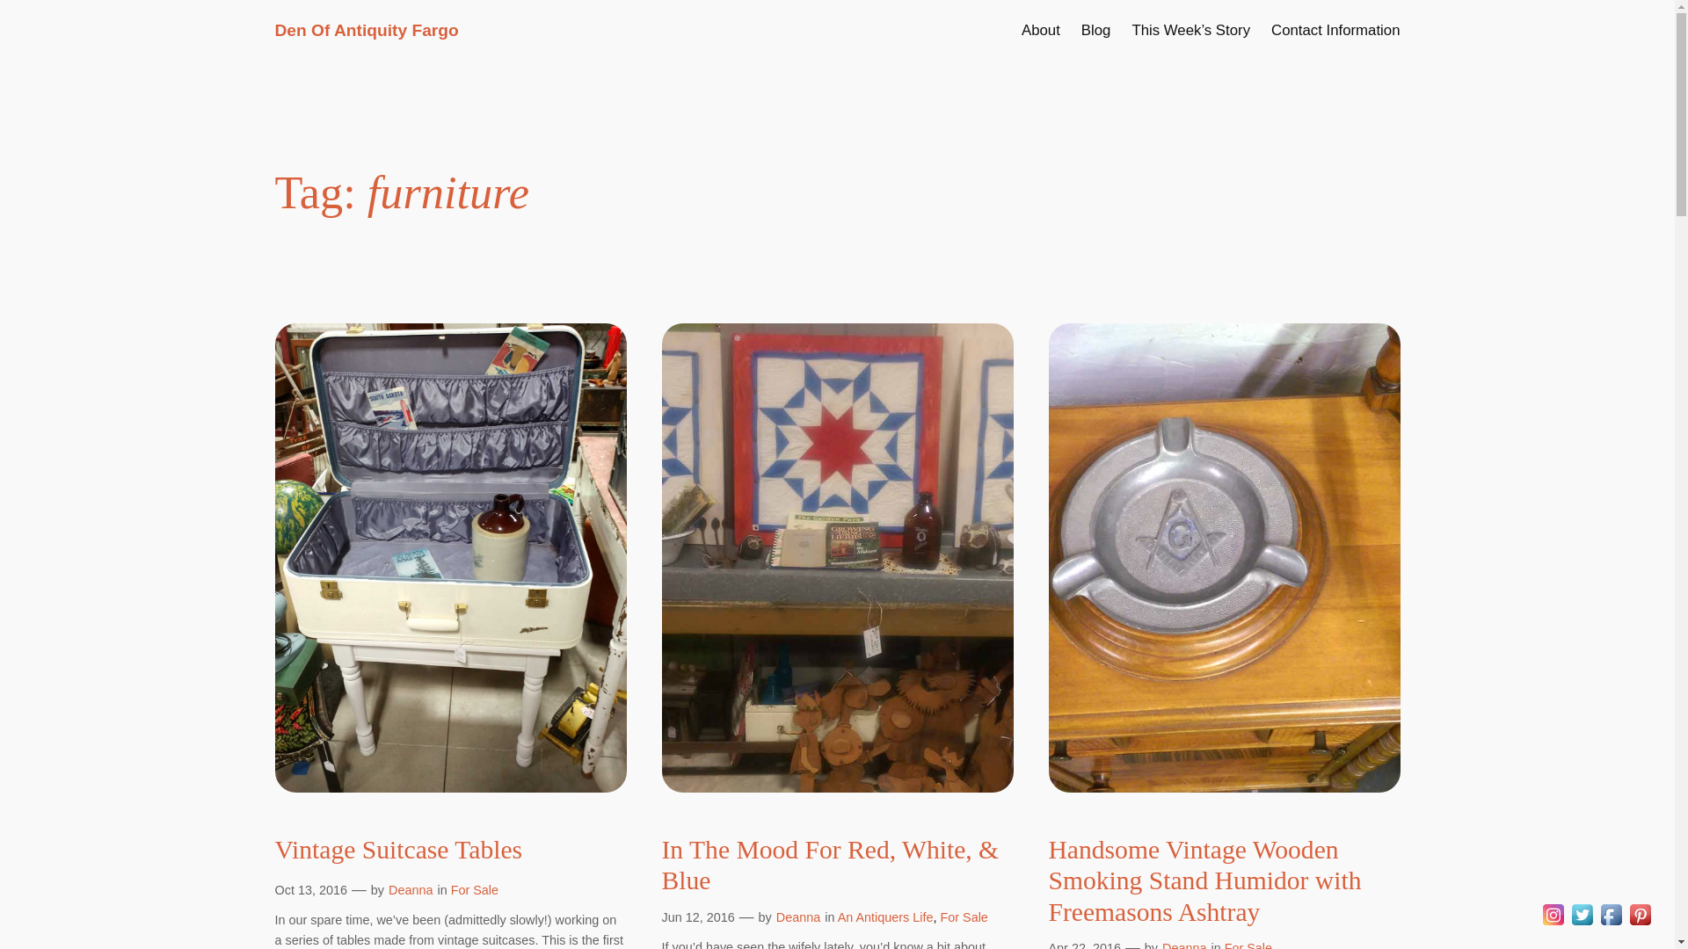 The height and width of the screenshot is (949, 1688). I want to click on Jun 12, 2016, so click(698, 916).